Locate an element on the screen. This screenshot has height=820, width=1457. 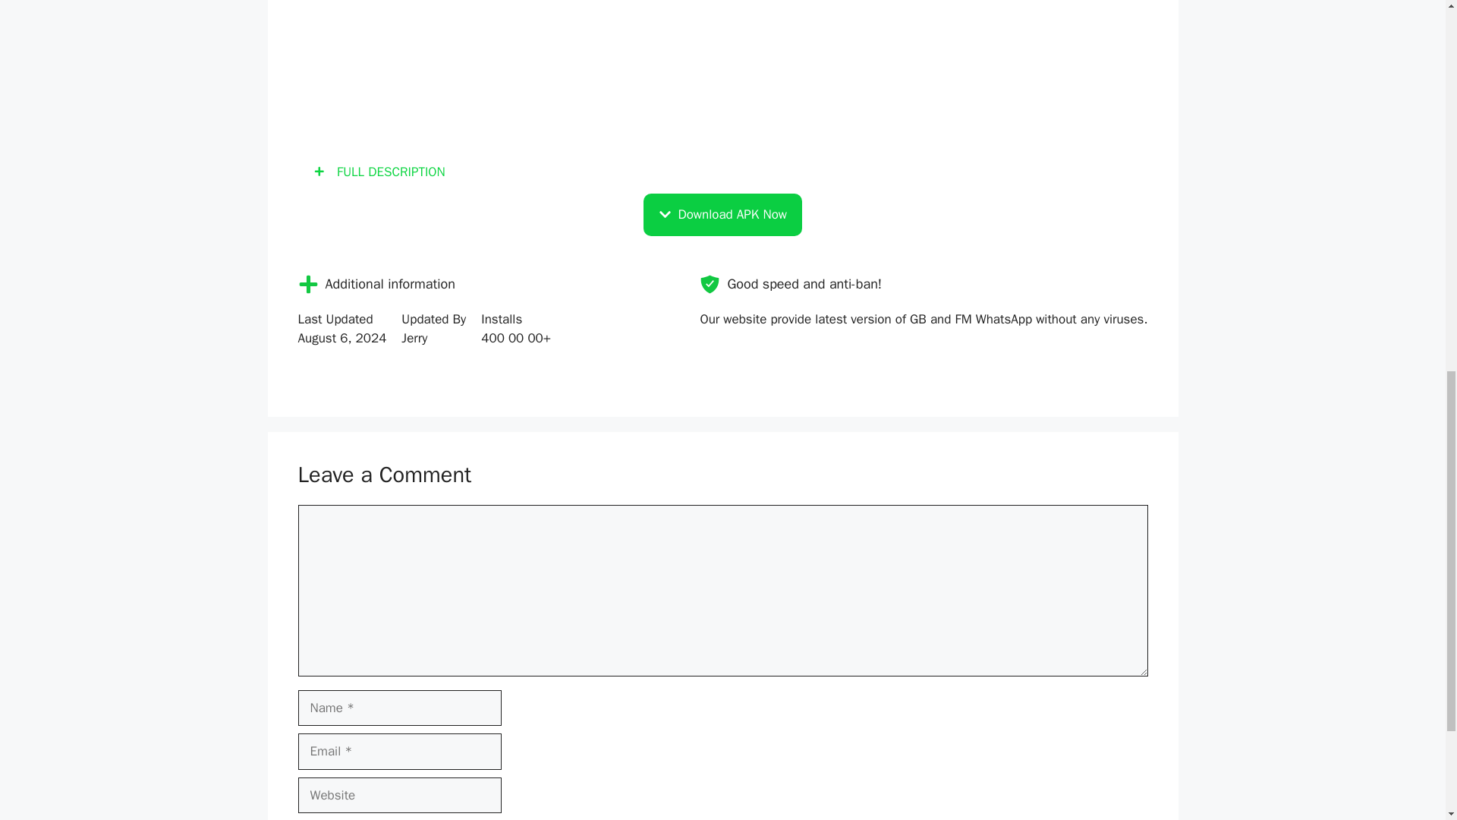
Advertisement is located at coordinates (737, 44).